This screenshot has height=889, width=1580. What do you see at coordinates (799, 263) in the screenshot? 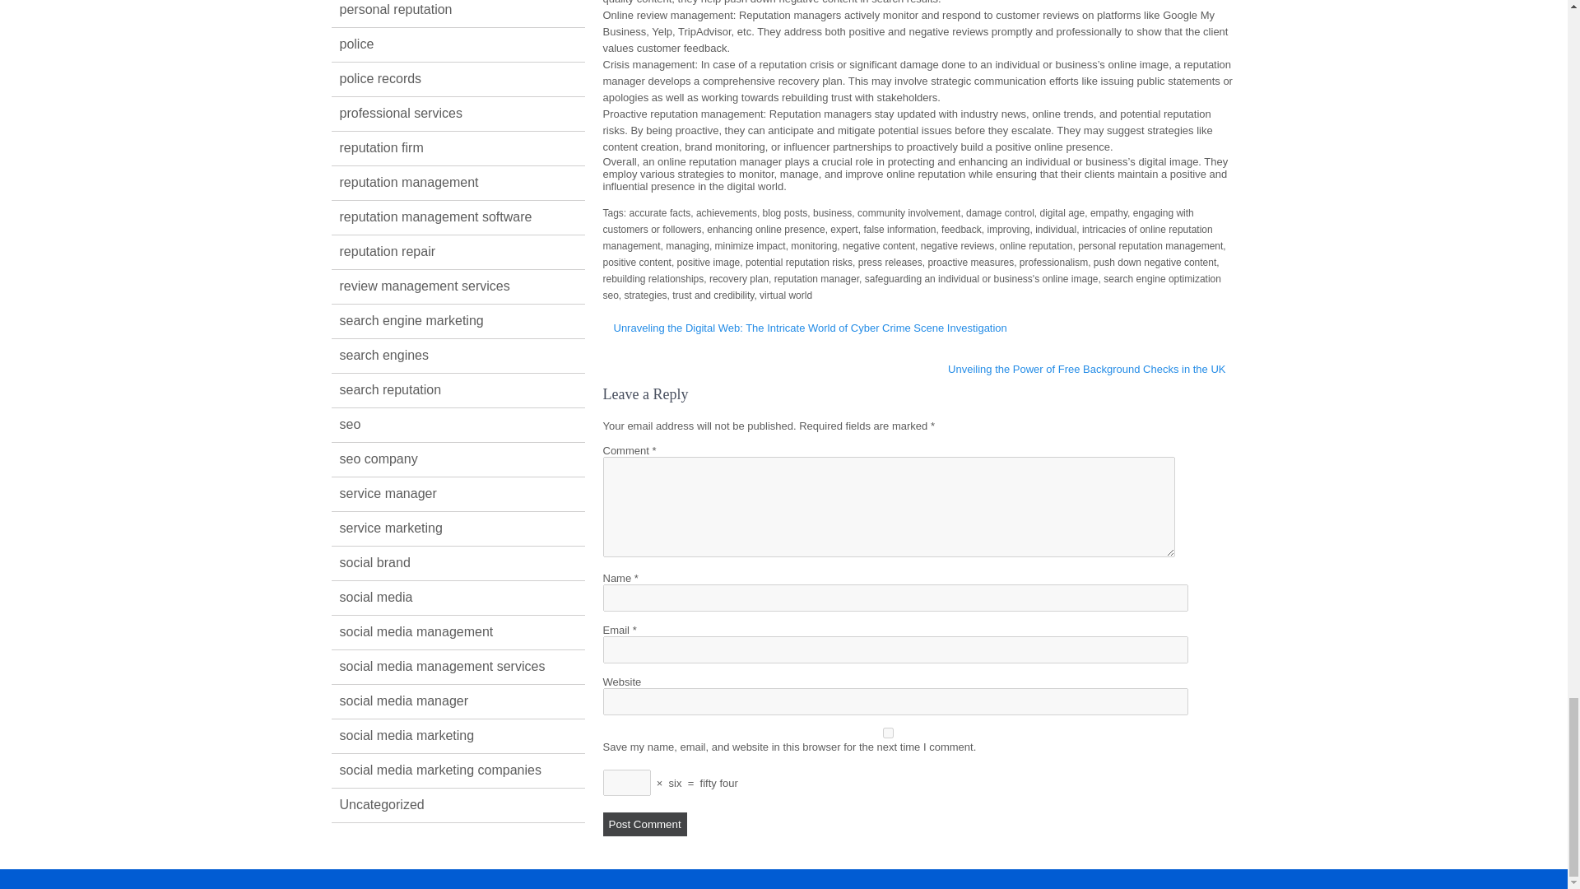
I see `potential reputation risks` at bounding box center [799, 263].